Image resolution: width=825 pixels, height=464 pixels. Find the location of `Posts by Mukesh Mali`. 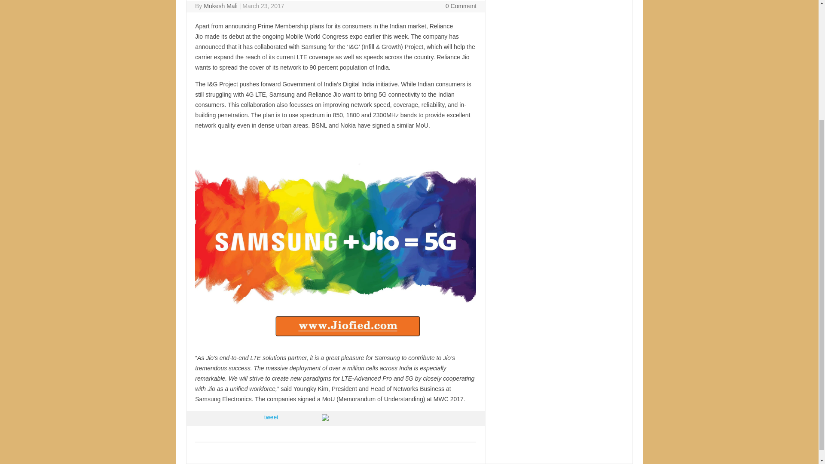

Posts by Mukesh Mali is located at coordinates (220, 6).